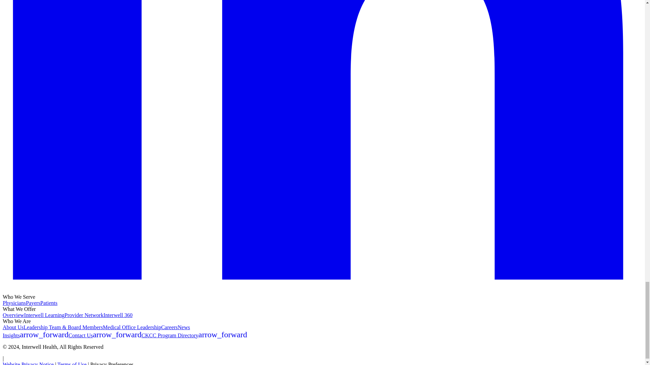  What do you see at coordinates (13, 315) in the screenshot?
I see `Overview` at bounding box center [13, 315].